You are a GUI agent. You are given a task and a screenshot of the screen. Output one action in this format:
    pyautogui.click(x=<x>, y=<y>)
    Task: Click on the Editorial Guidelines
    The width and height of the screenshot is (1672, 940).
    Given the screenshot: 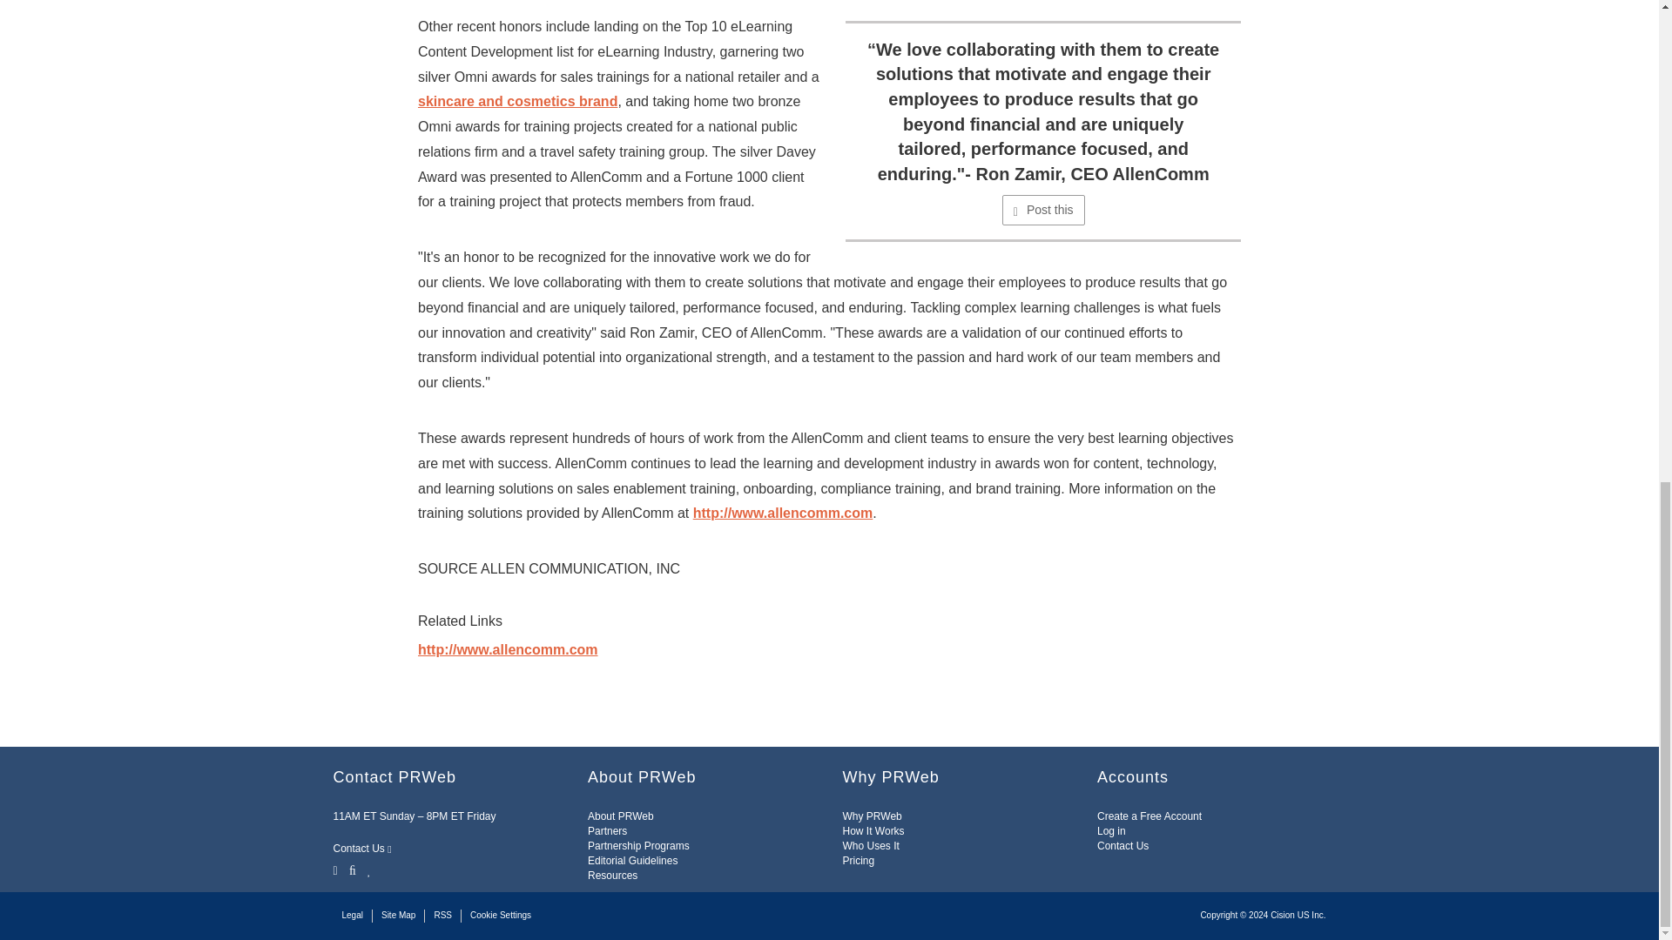 What is the action you would take?
    pyautogui.click(x=632, y=860)
    